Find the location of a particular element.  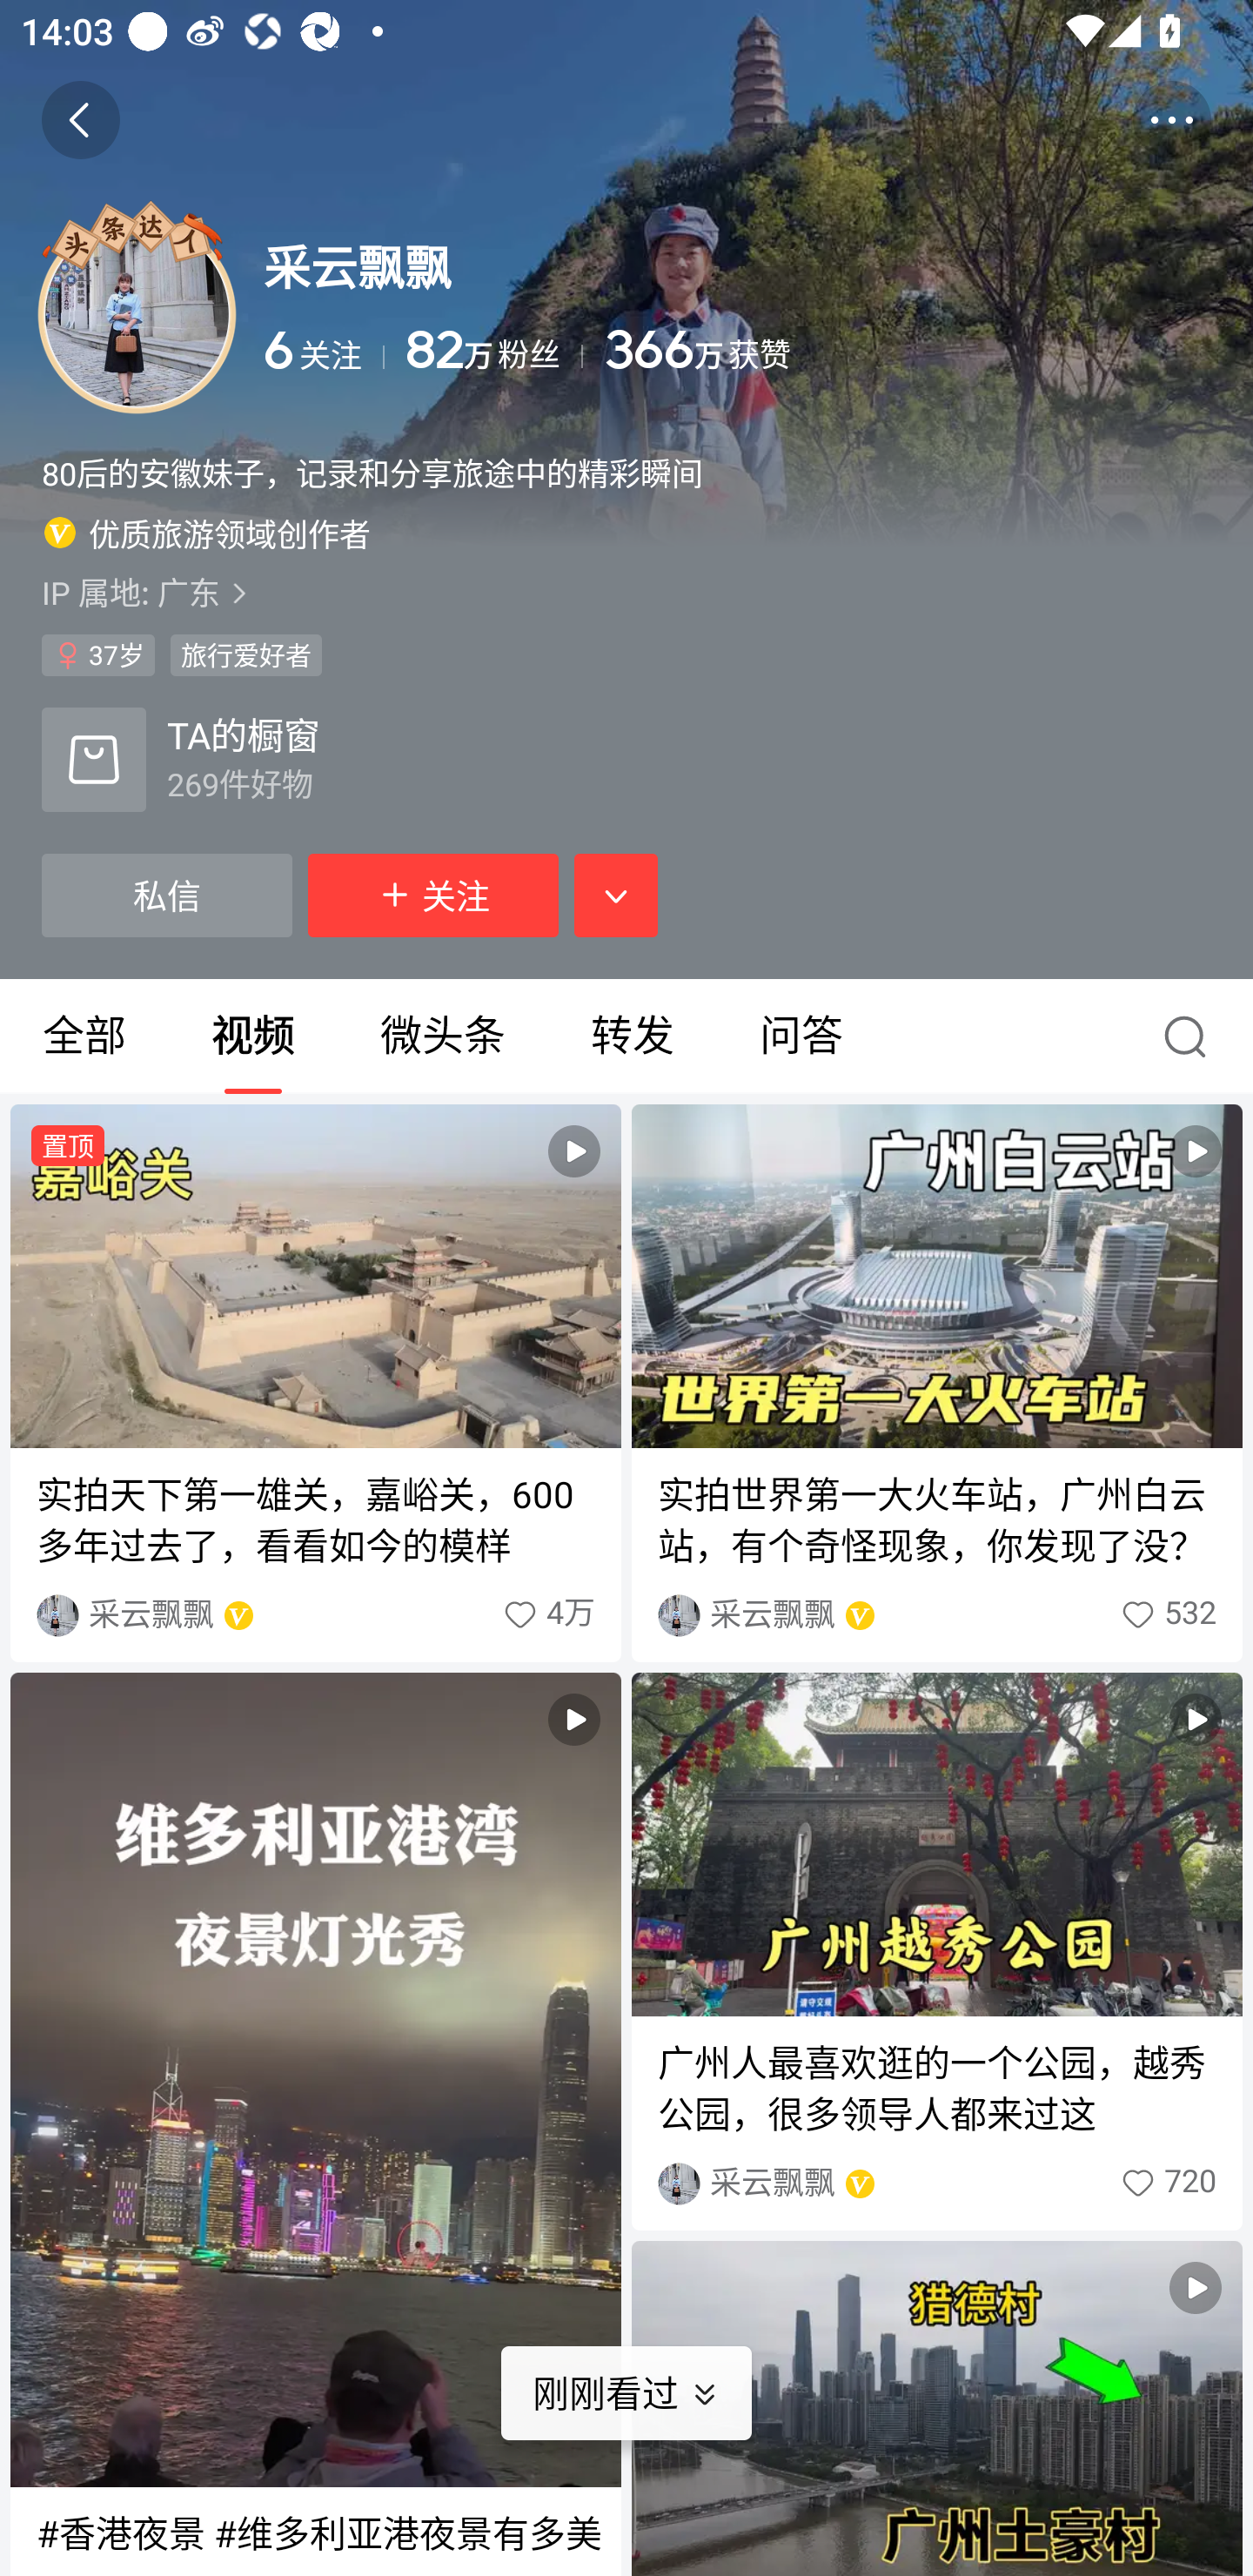

366万 获赞 is located at coordinates (908, 350).